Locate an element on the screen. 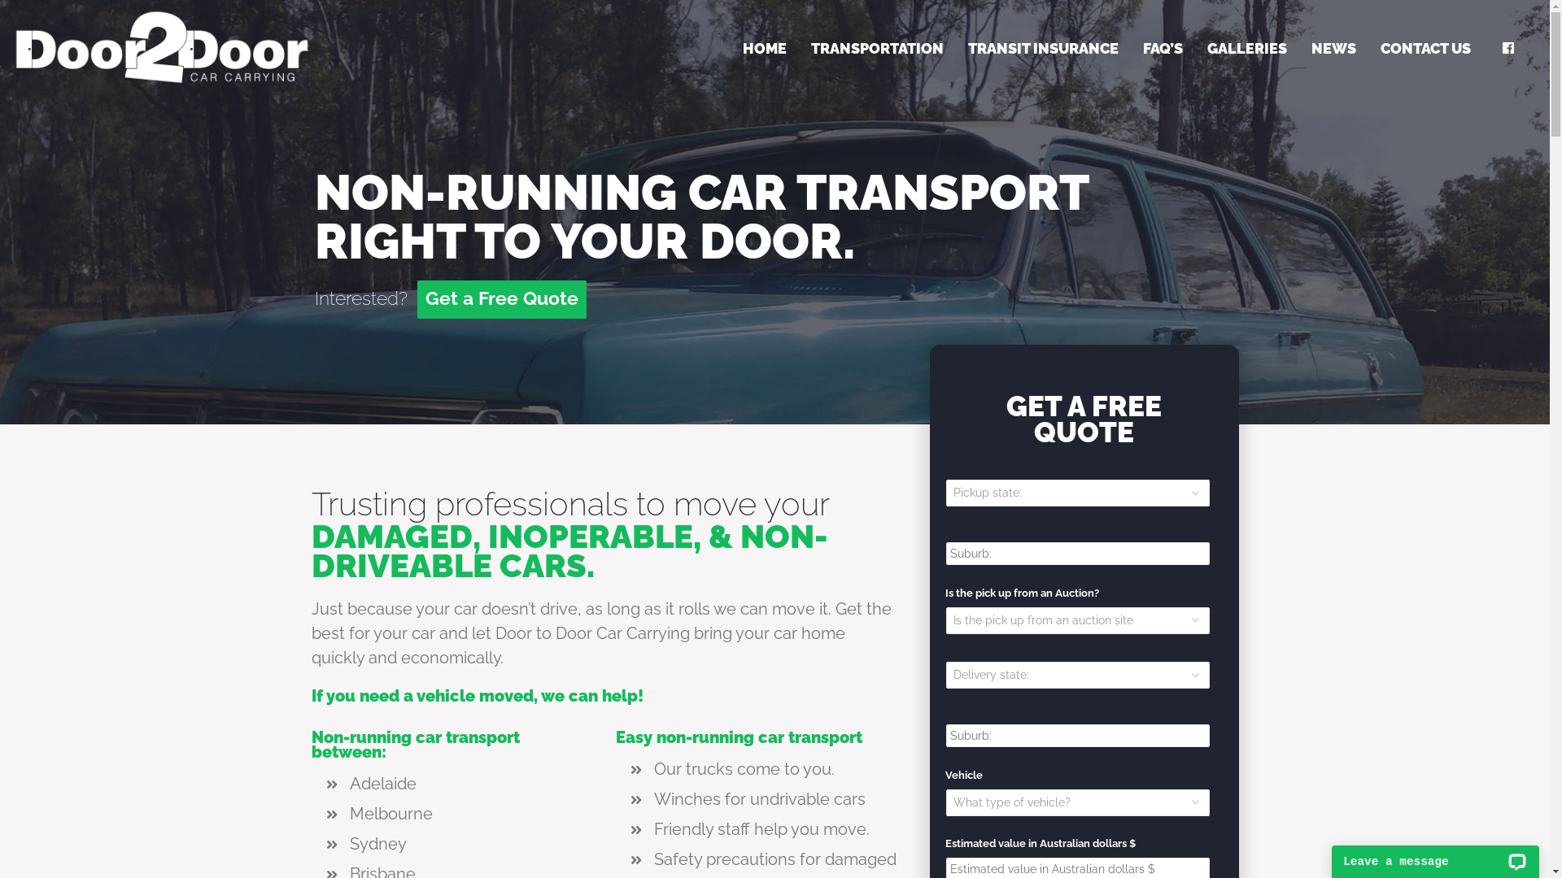  HOME is located at coordinates (765, 49).